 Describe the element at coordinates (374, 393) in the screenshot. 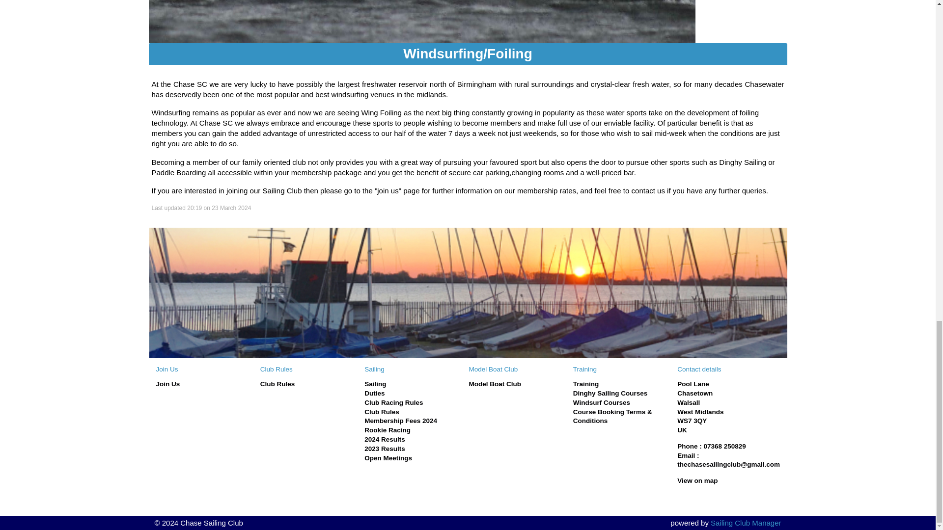

I see `Duties` at that location.